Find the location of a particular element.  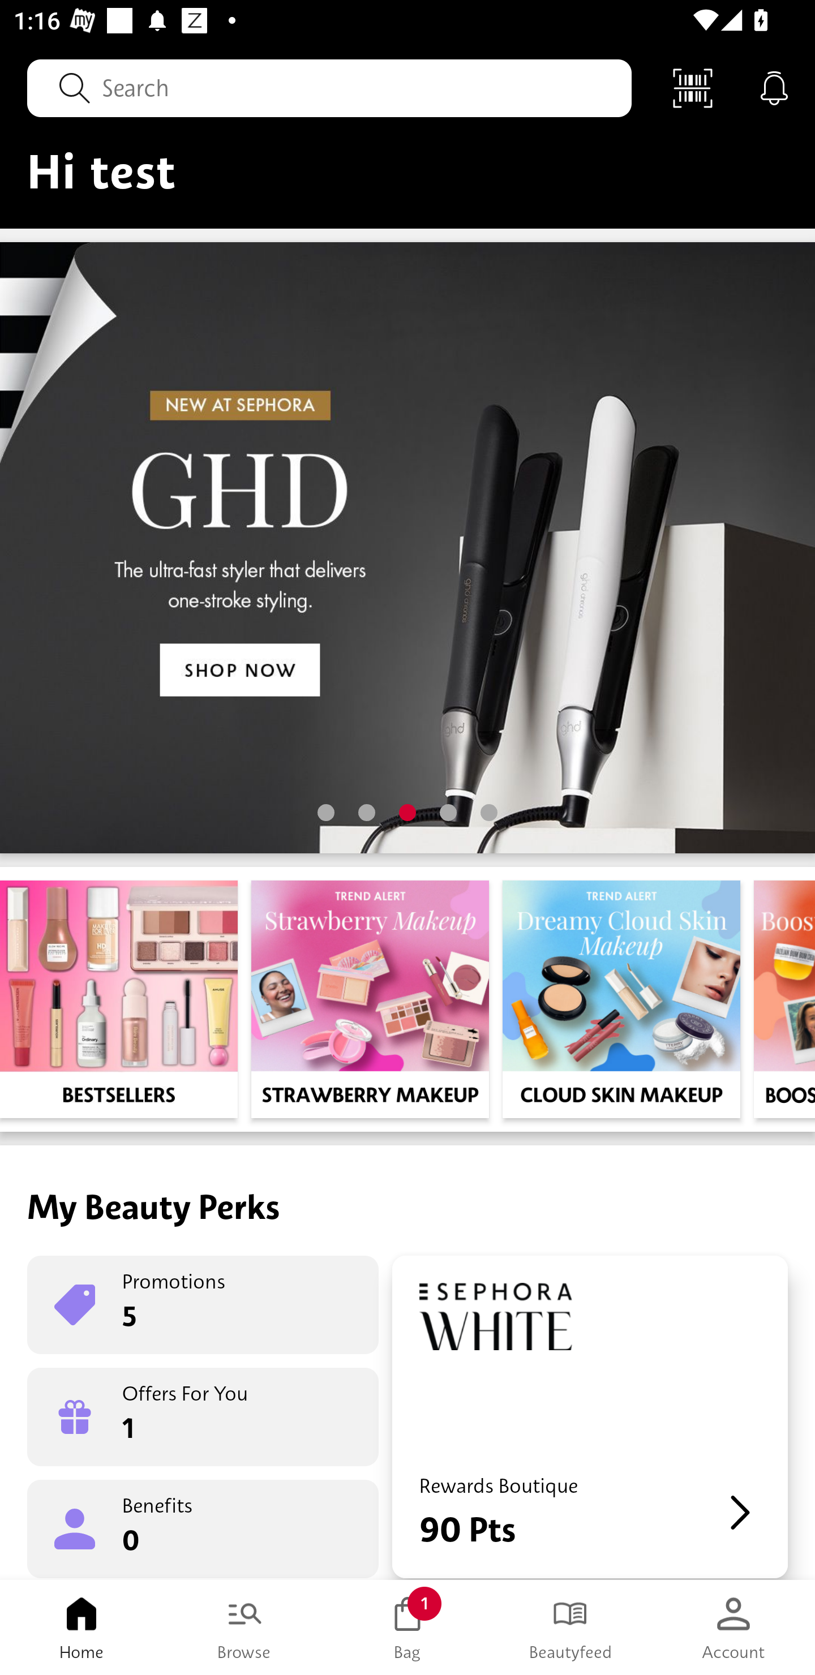

Benefits 0 is located at coordinates (203, 1528).